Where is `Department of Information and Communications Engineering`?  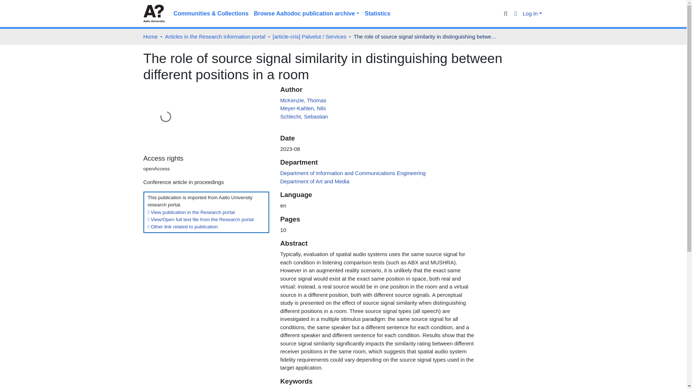
Department of Information and Communications Engineering is located at coordinates (352, 173).